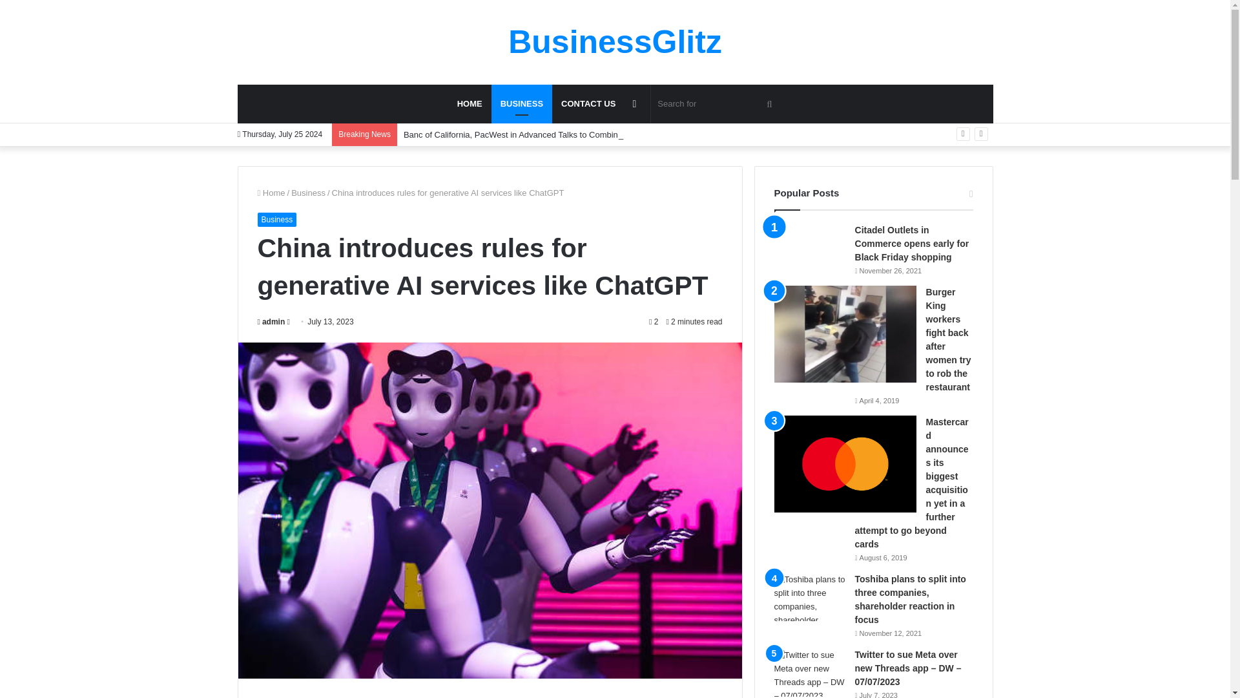  What do you see at coordinates (308, 193) in the screenshot?
I see `Business` at bounding box center [308, 193].